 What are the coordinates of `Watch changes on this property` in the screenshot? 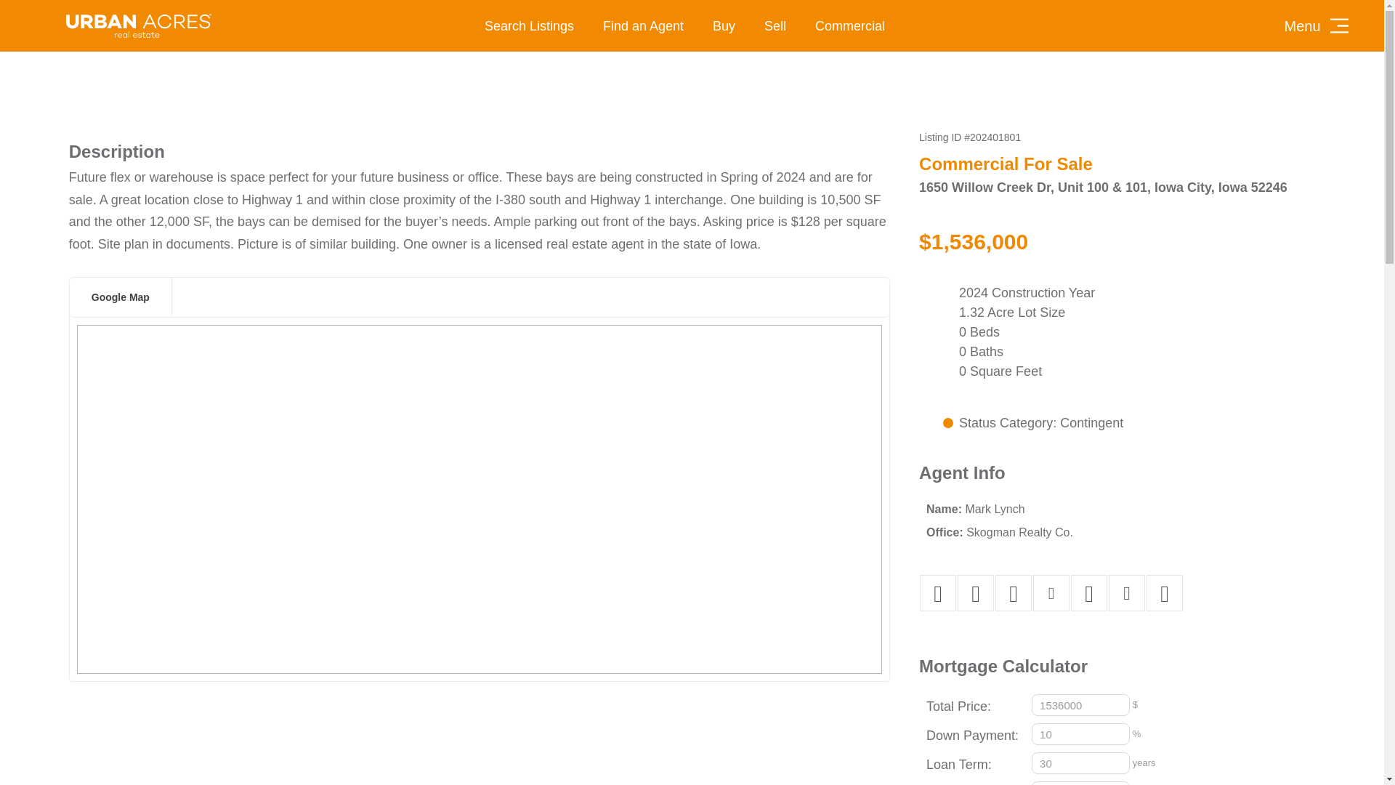 It's located at (1126, 593).